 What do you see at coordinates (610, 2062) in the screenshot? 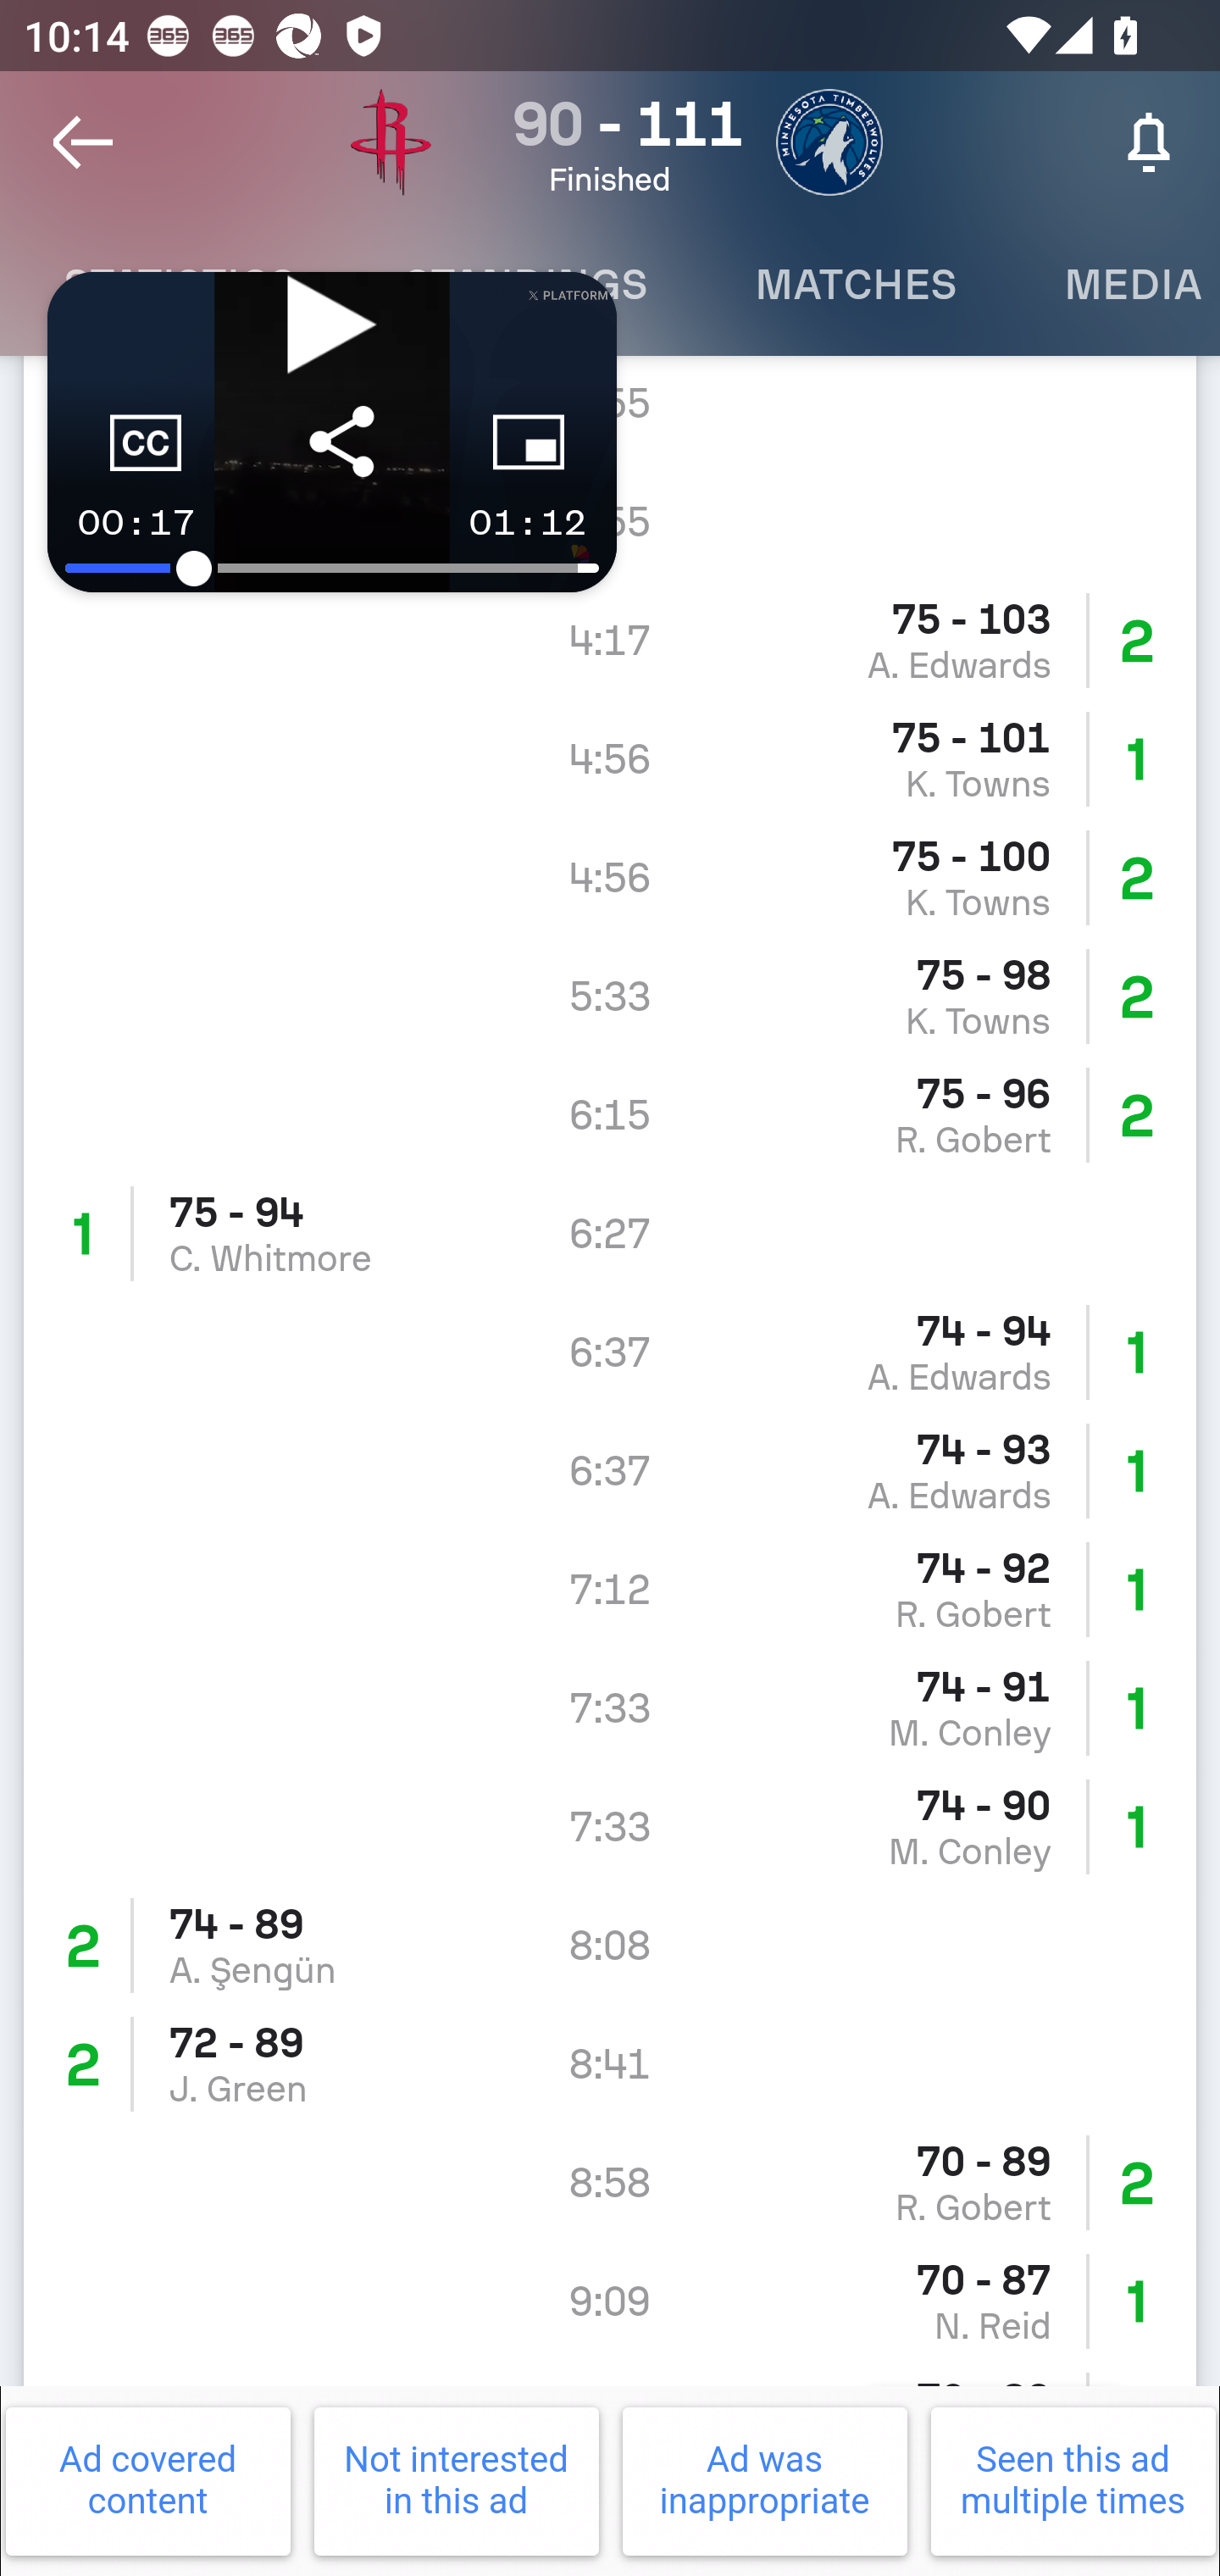
I see `72  -  89 J. Green 8:41` at bounding box center [610, 2062].